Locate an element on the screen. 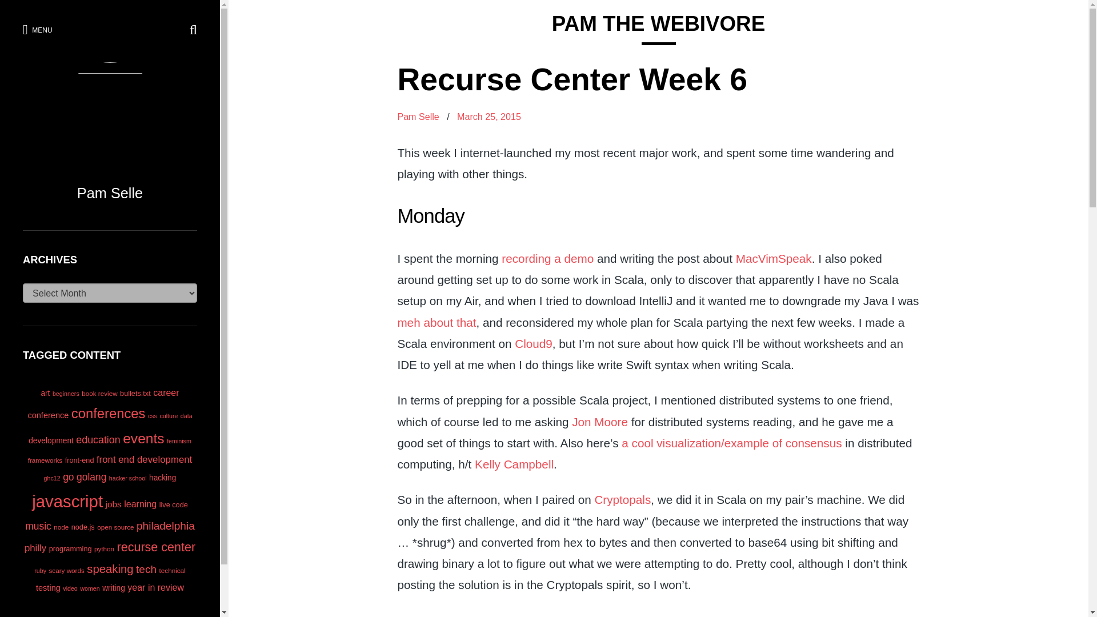 This screenshot has height=617, width=1097. Jon Moore is located at coordinates (599, 422).